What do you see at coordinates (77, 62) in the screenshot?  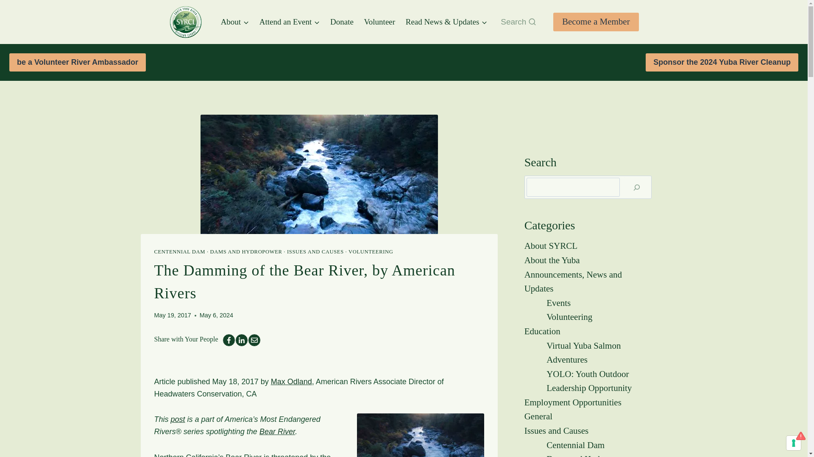 I see `be a Volunteer River Ambassador` at bounding box center [77, 62].